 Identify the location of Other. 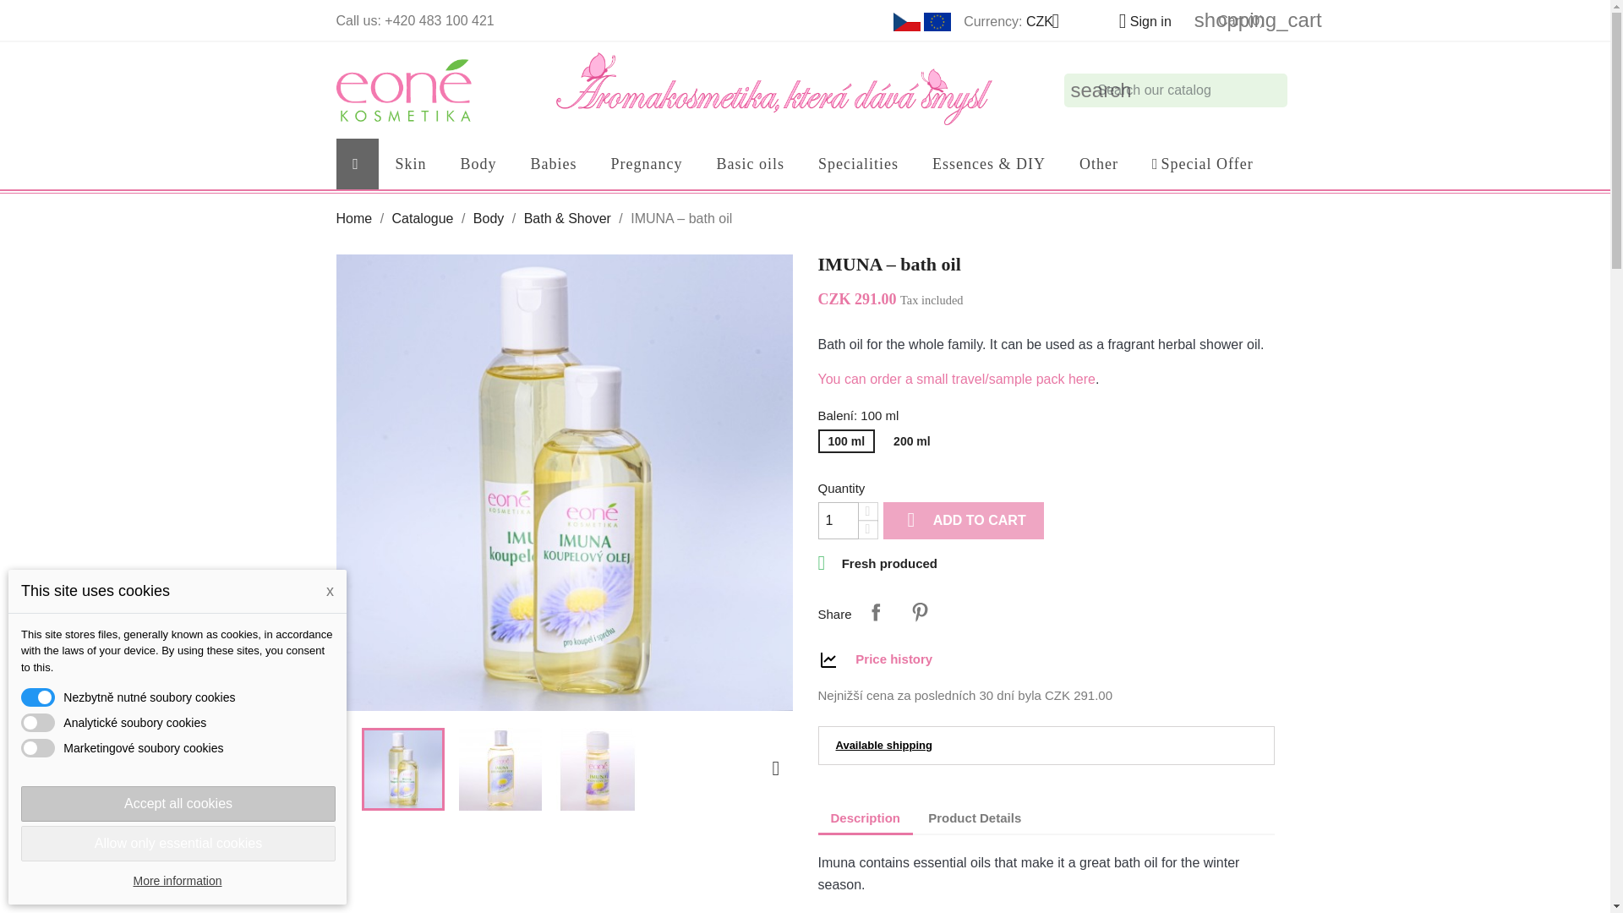
(1099, 164).